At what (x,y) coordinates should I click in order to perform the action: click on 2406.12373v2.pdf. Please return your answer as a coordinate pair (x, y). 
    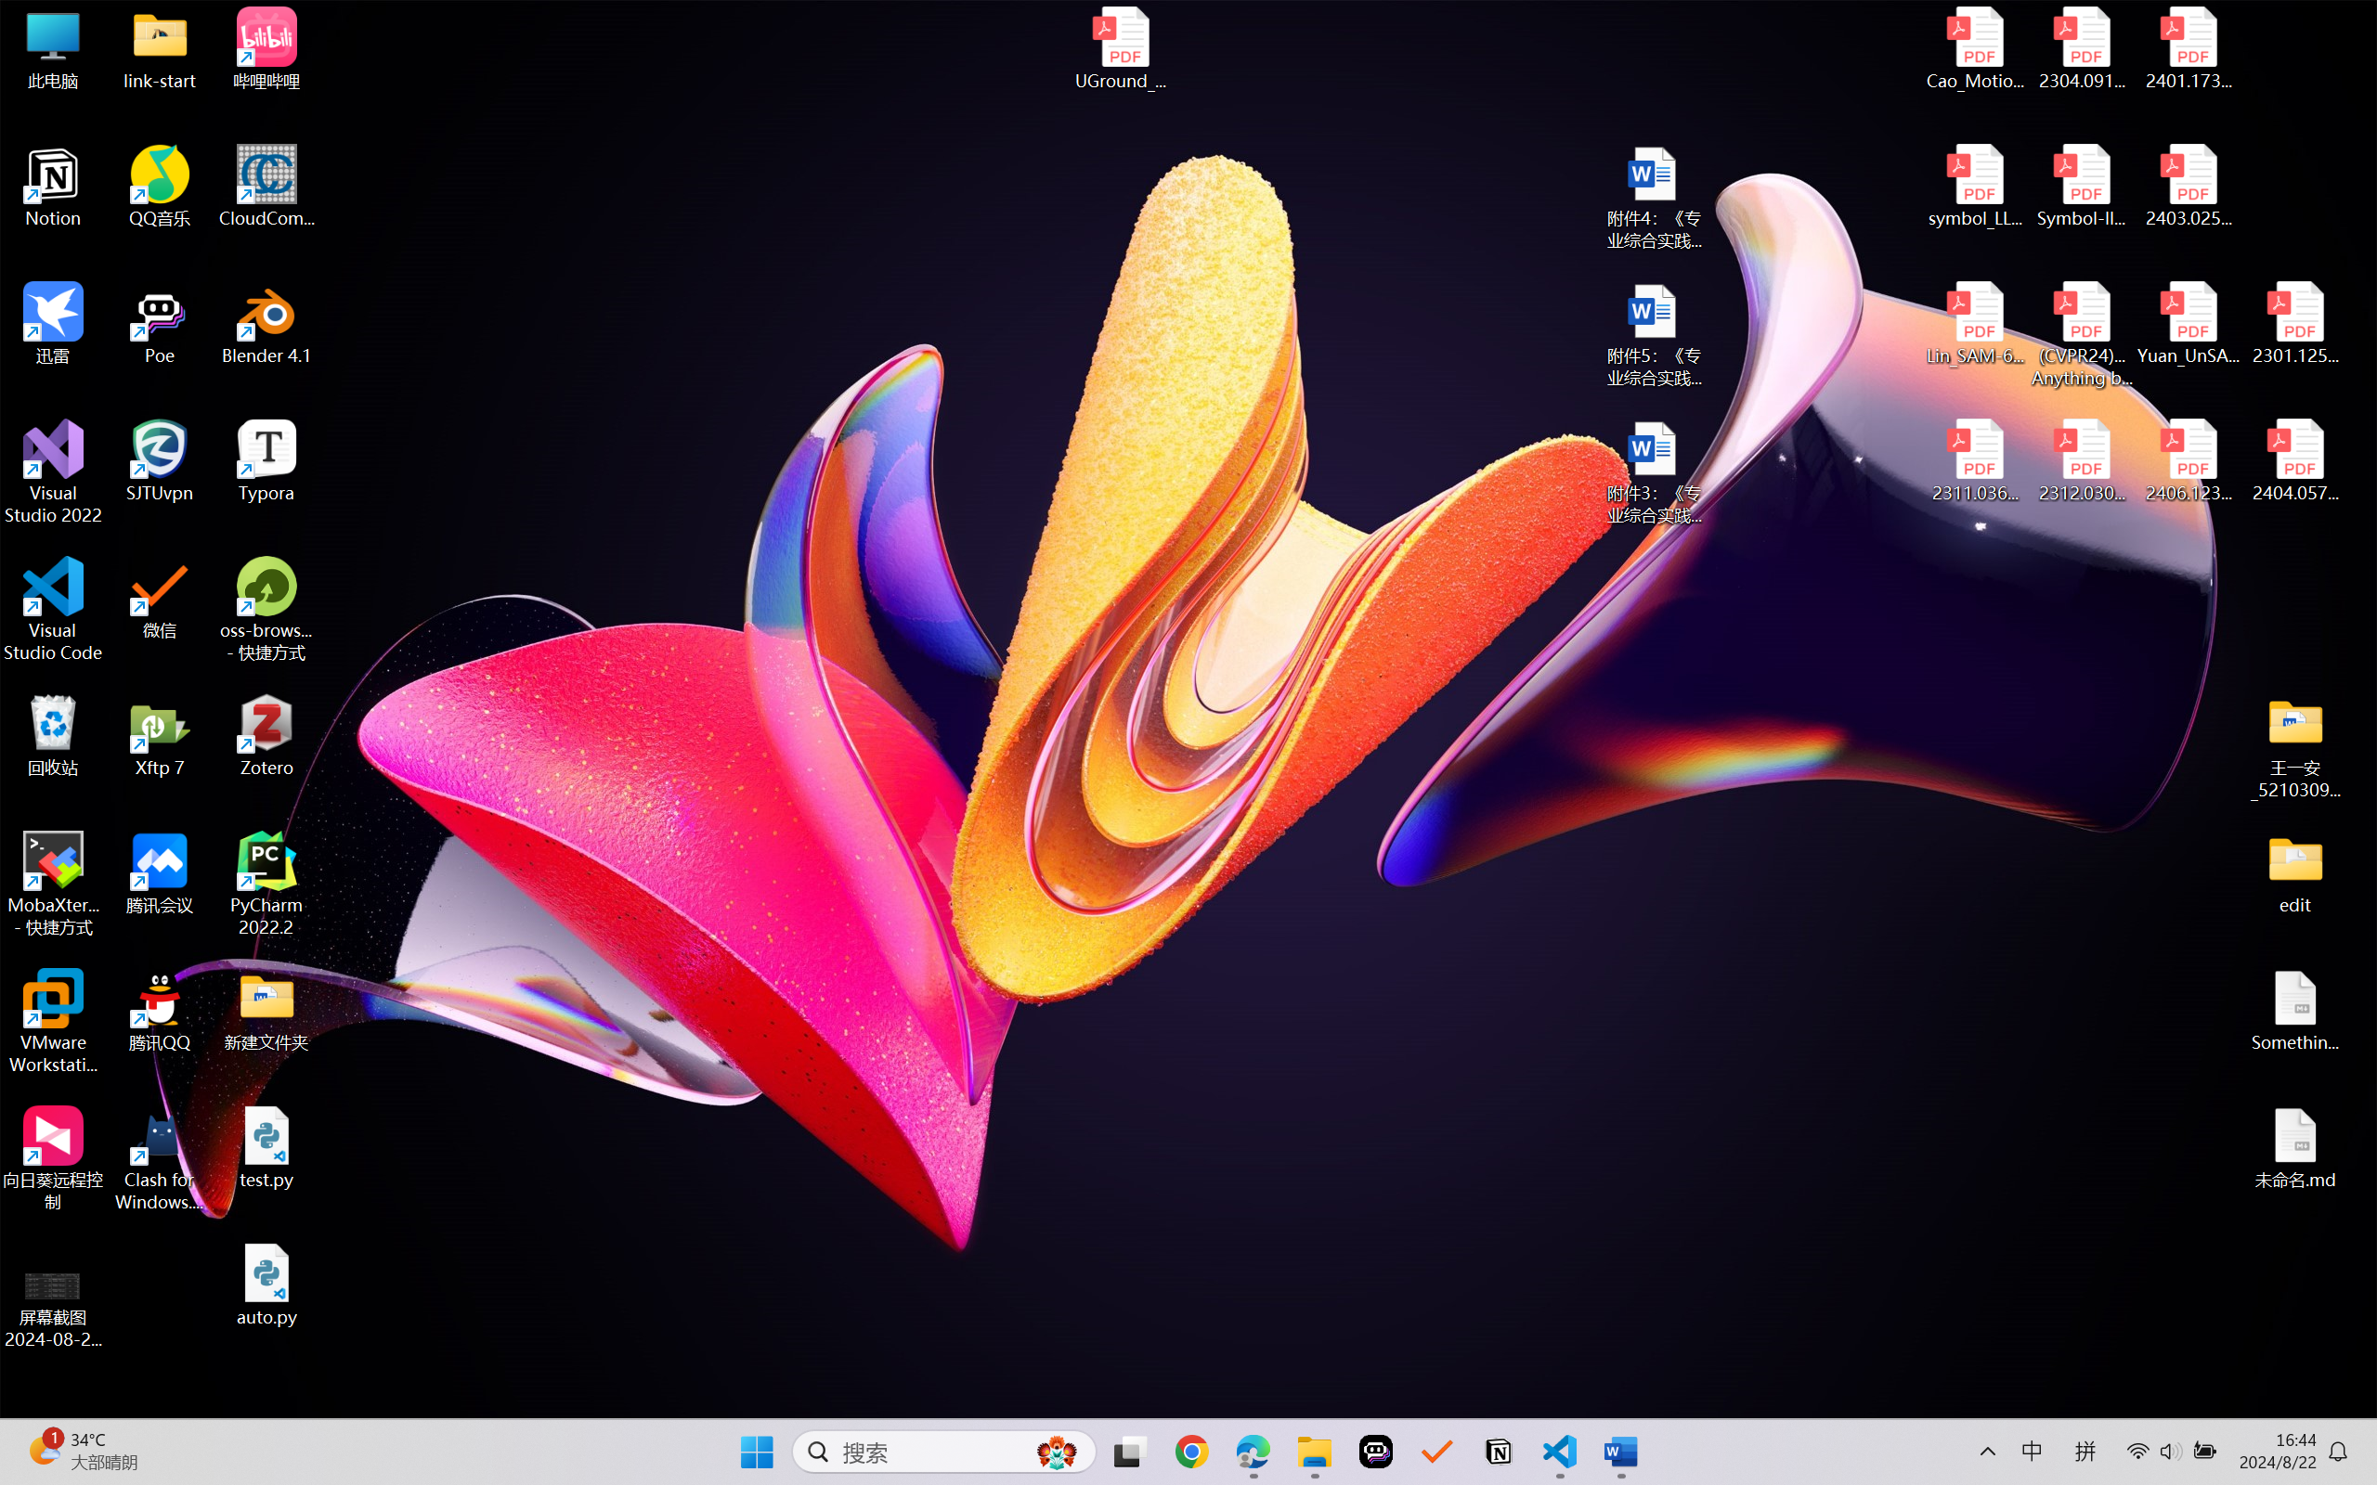
    Looking at the image, I should click on (2188, 461).